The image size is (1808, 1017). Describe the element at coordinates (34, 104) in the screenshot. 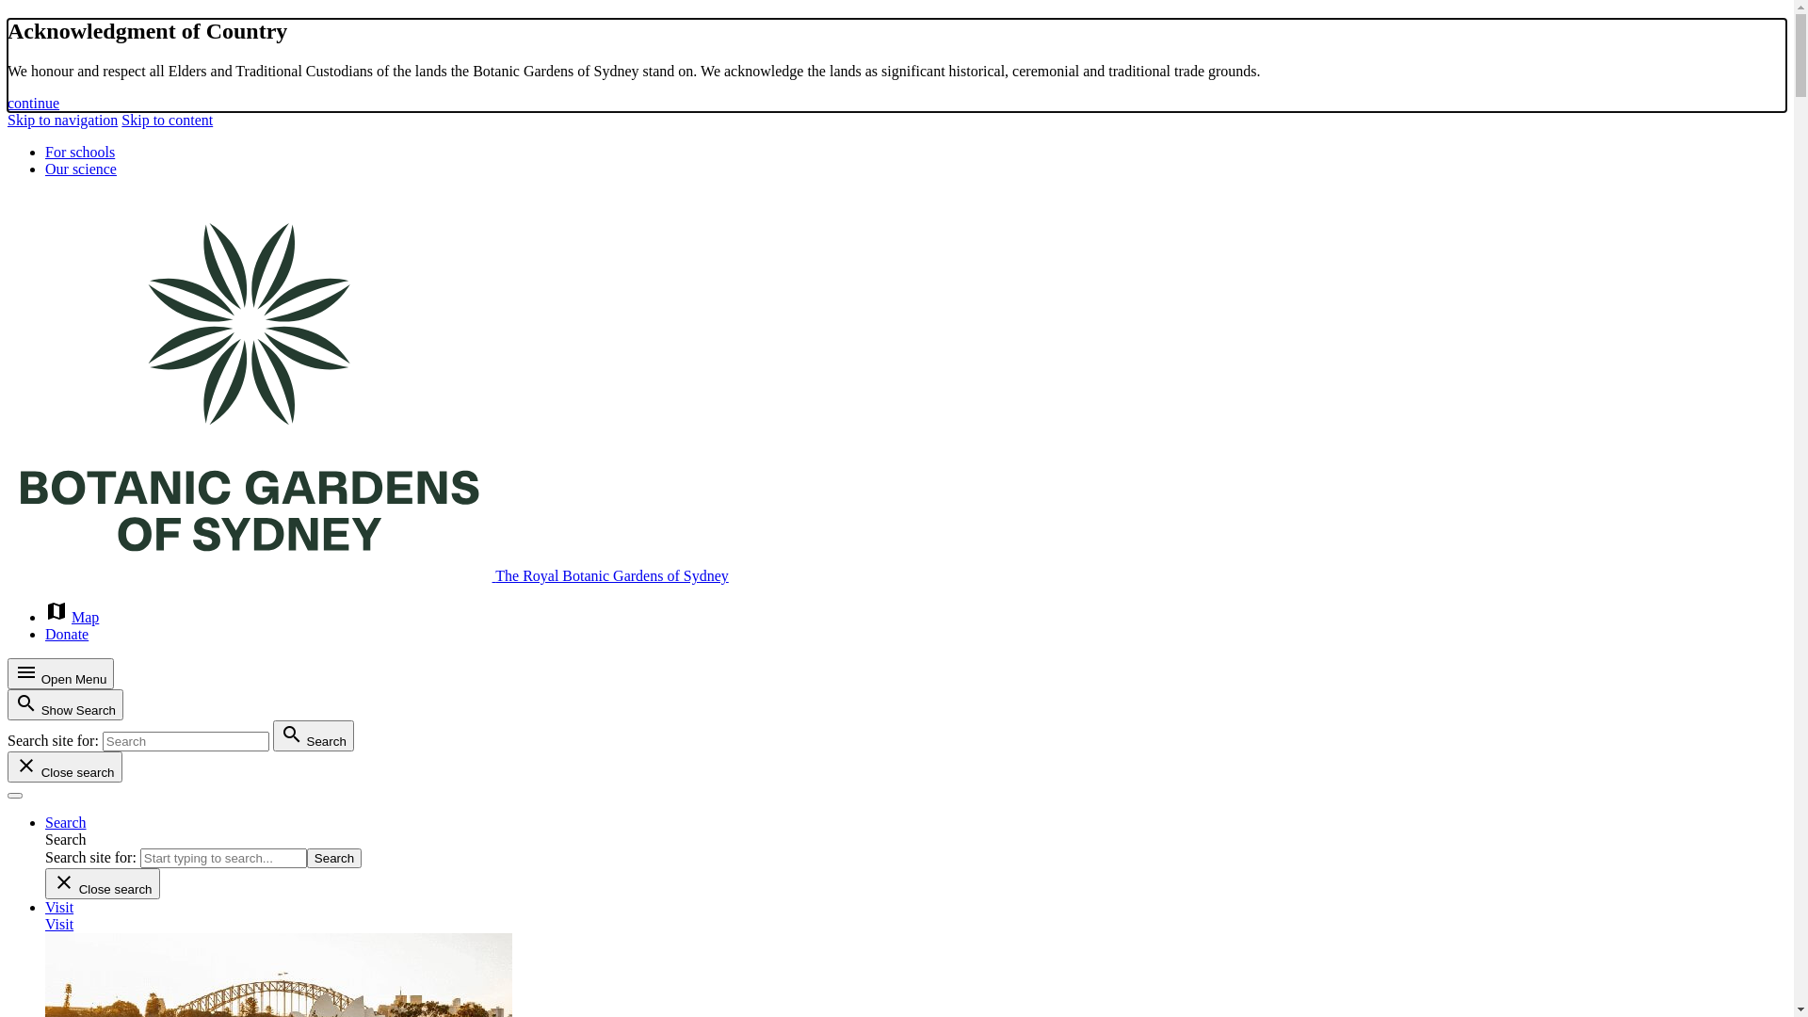

I see `continue` at that location.